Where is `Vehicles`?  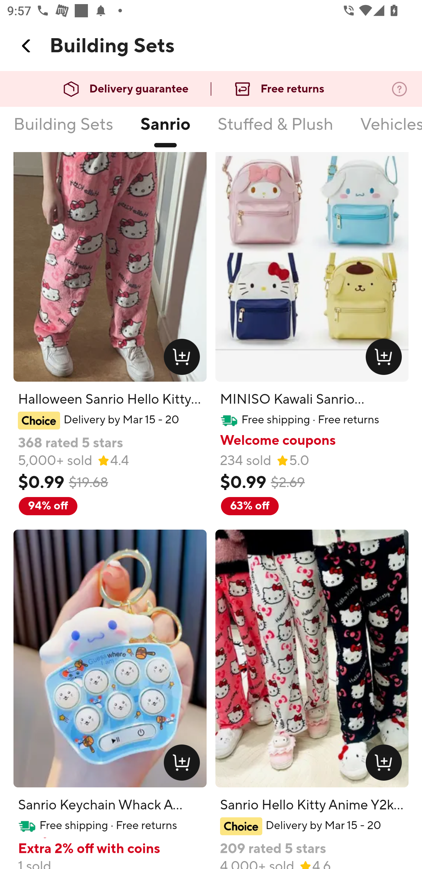 Vehicles is located at coordinates (391, 93).